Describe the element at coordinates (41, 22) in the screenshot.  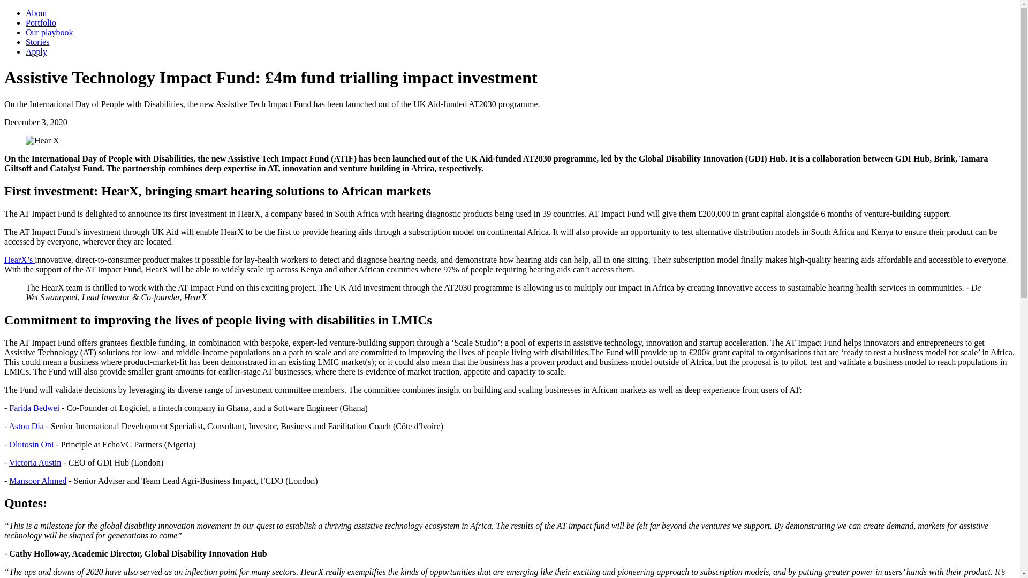
I see `Portfolio` at that location.